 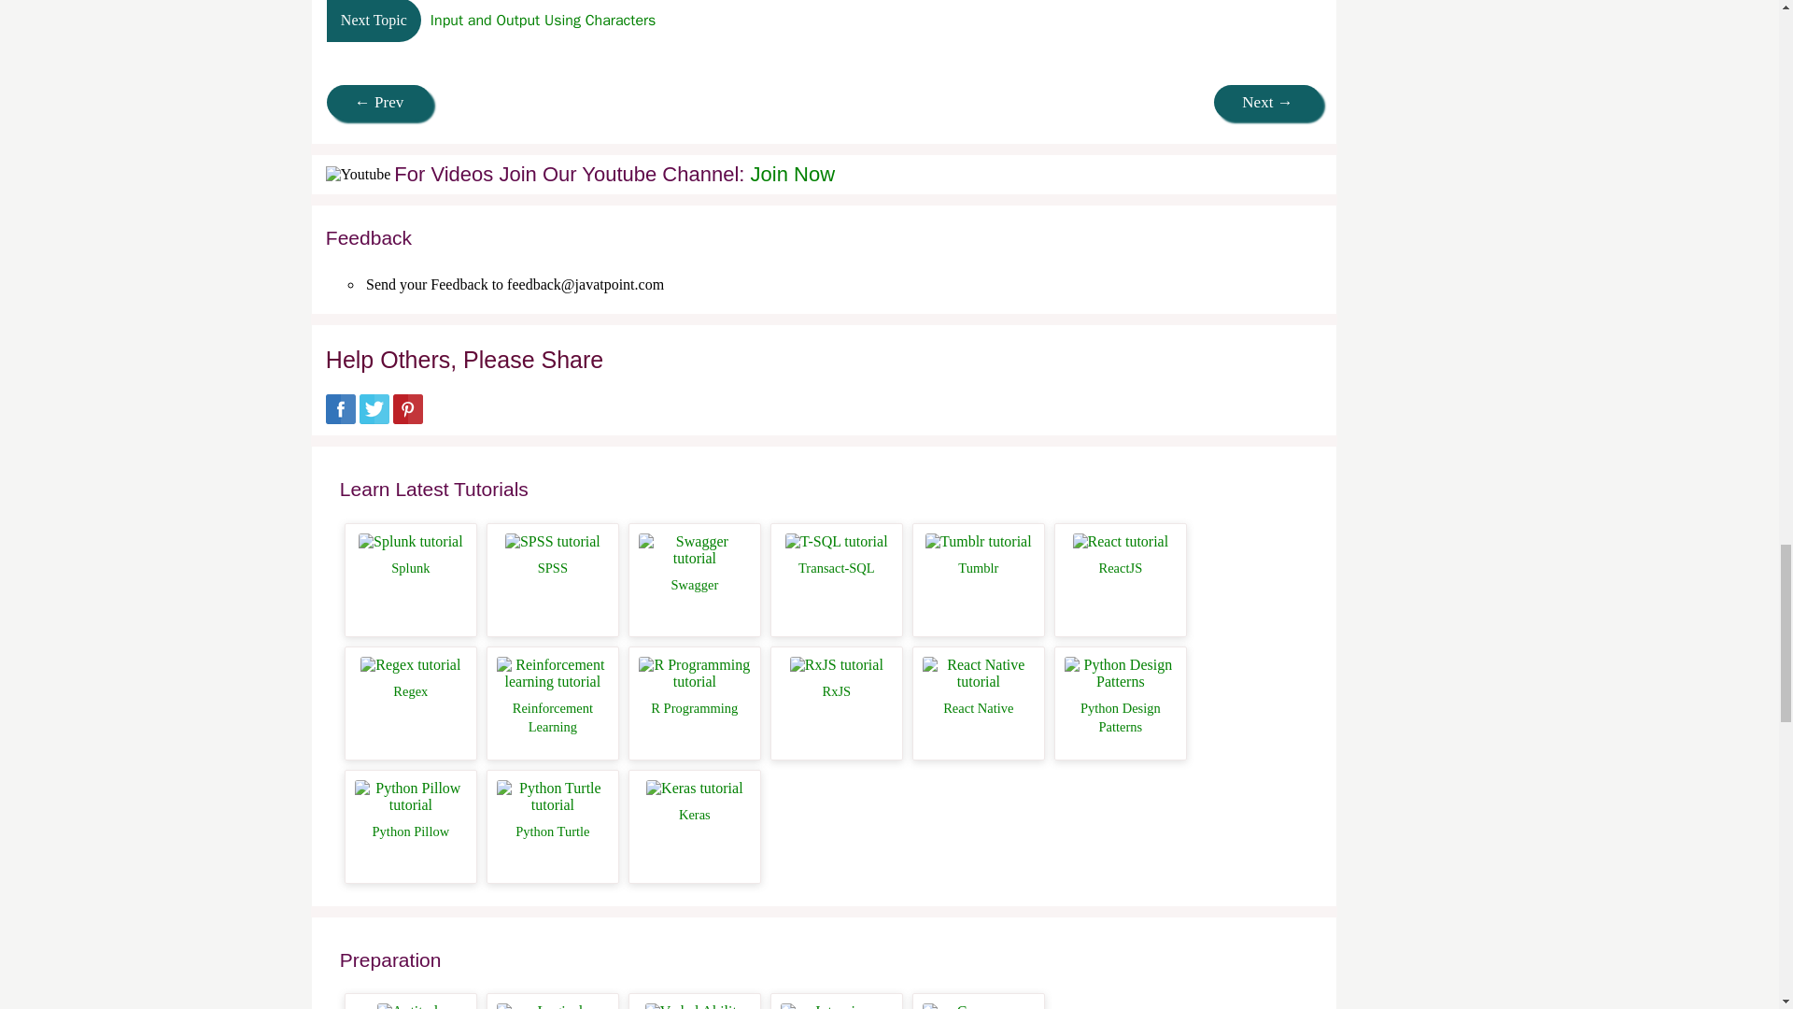 I want to click on Twitter, so click(x=374, y=419).